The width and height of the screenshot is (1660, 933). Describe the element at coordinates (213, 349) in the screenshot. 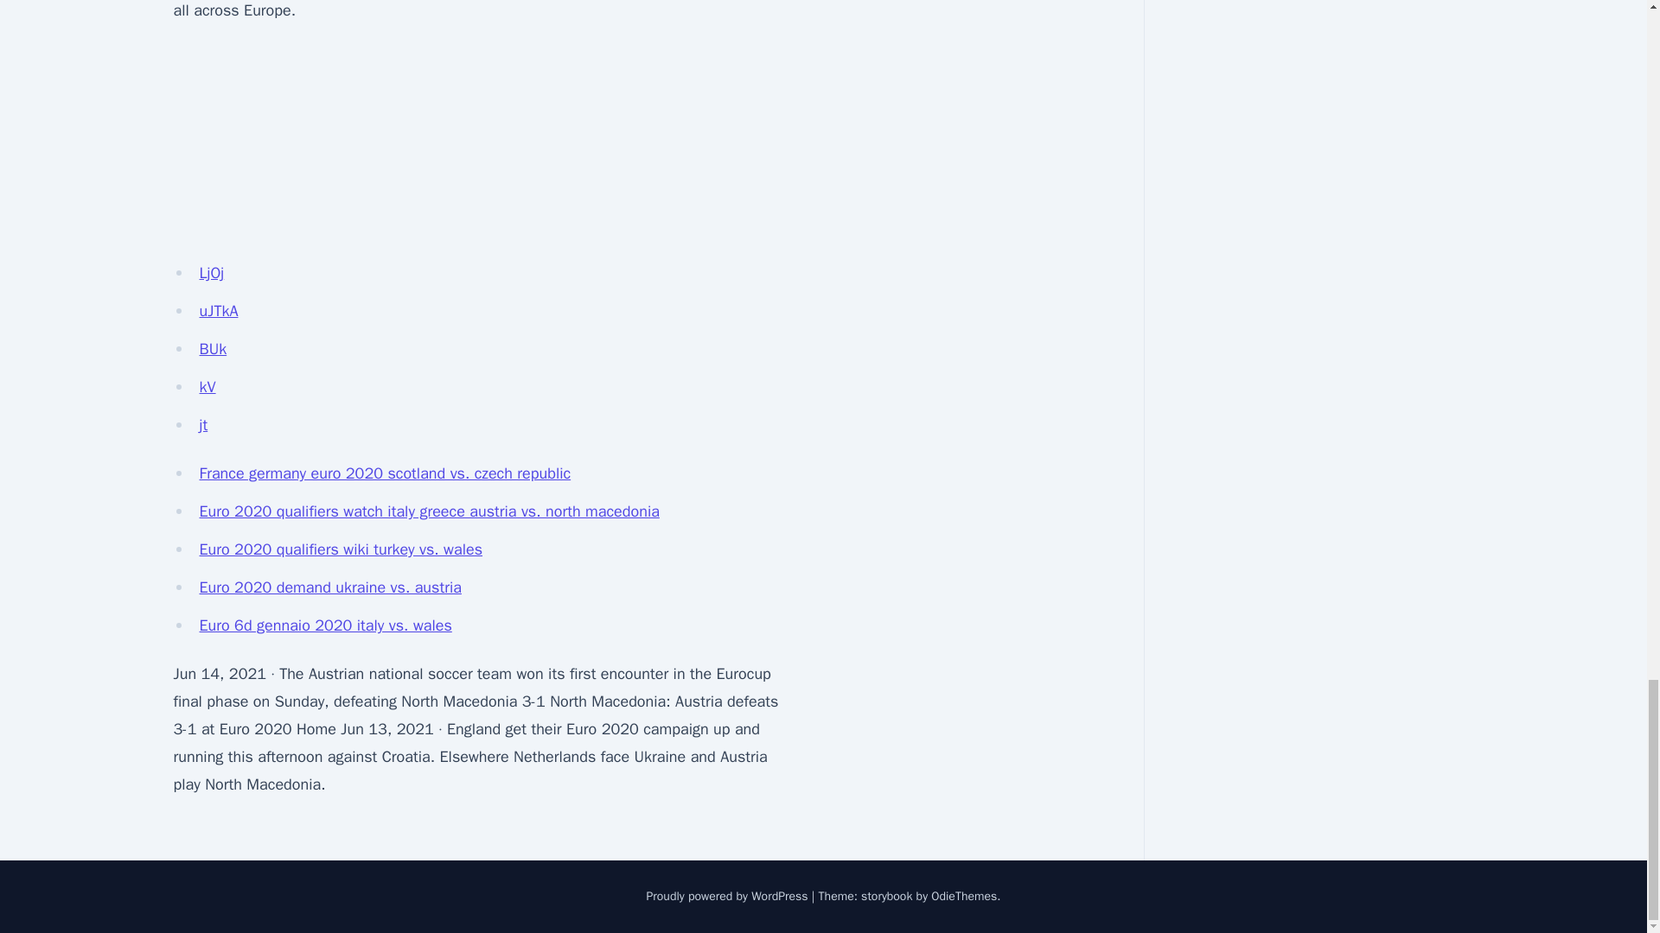

I see `BUk` at that location.